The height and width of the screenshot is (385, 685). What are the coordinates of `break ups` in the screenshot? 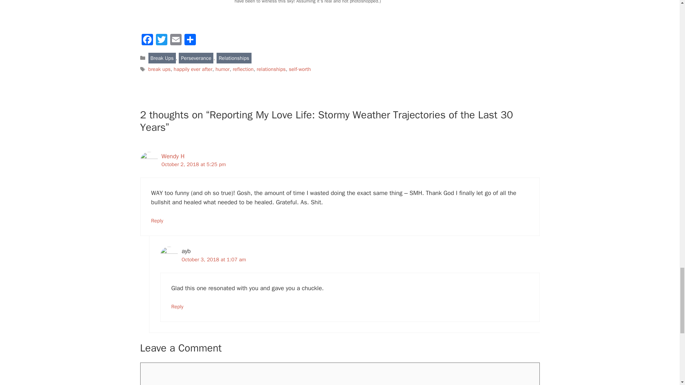 It's located at (159, 69).